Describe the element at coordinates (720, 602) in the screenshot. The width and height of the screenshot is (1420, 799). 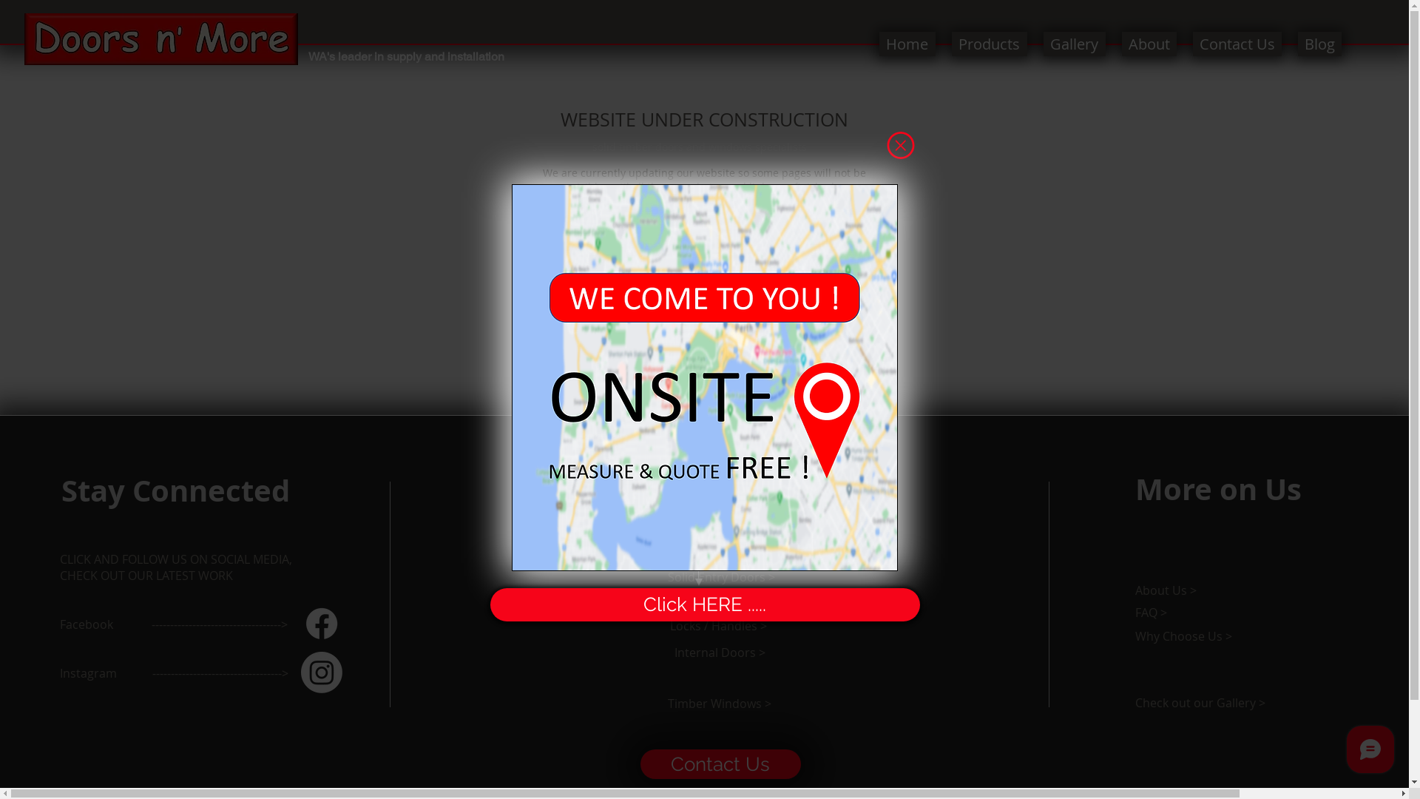
I see `Glass Entry Doors >` at that location.